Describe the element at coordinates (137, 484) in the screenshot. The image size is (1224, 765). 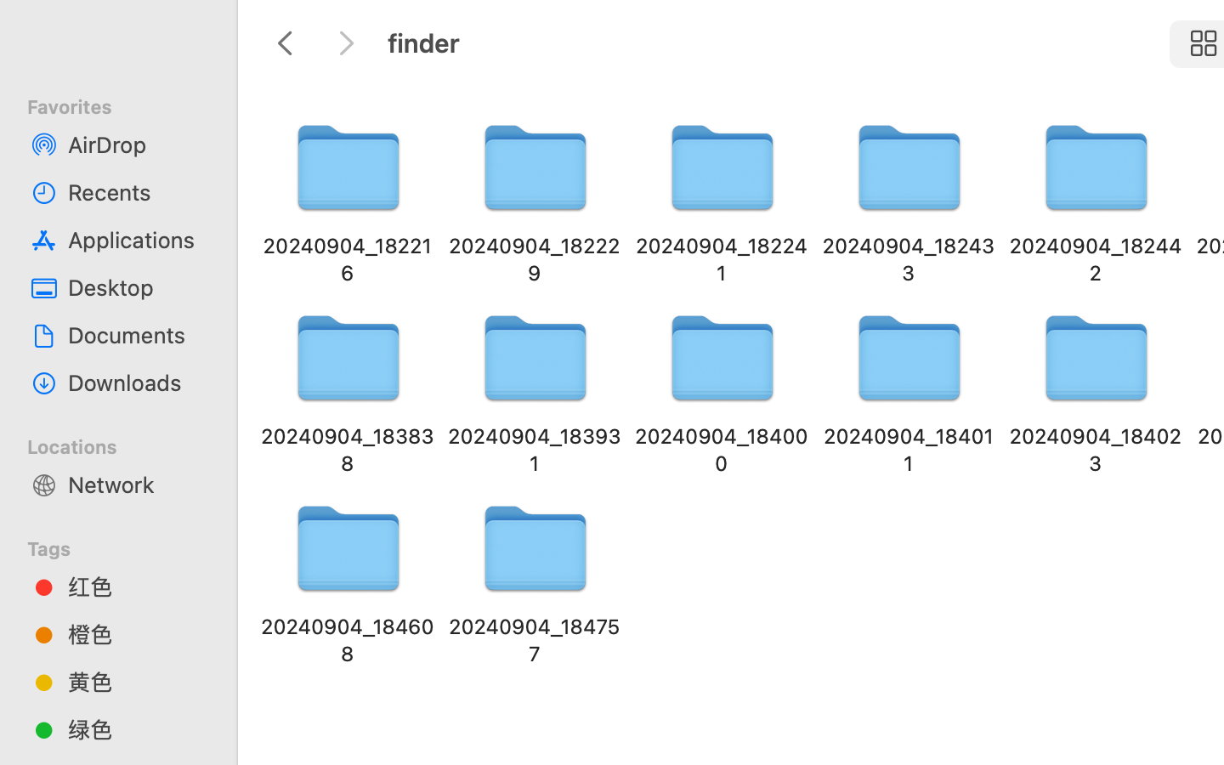
I see `Network` at that location.